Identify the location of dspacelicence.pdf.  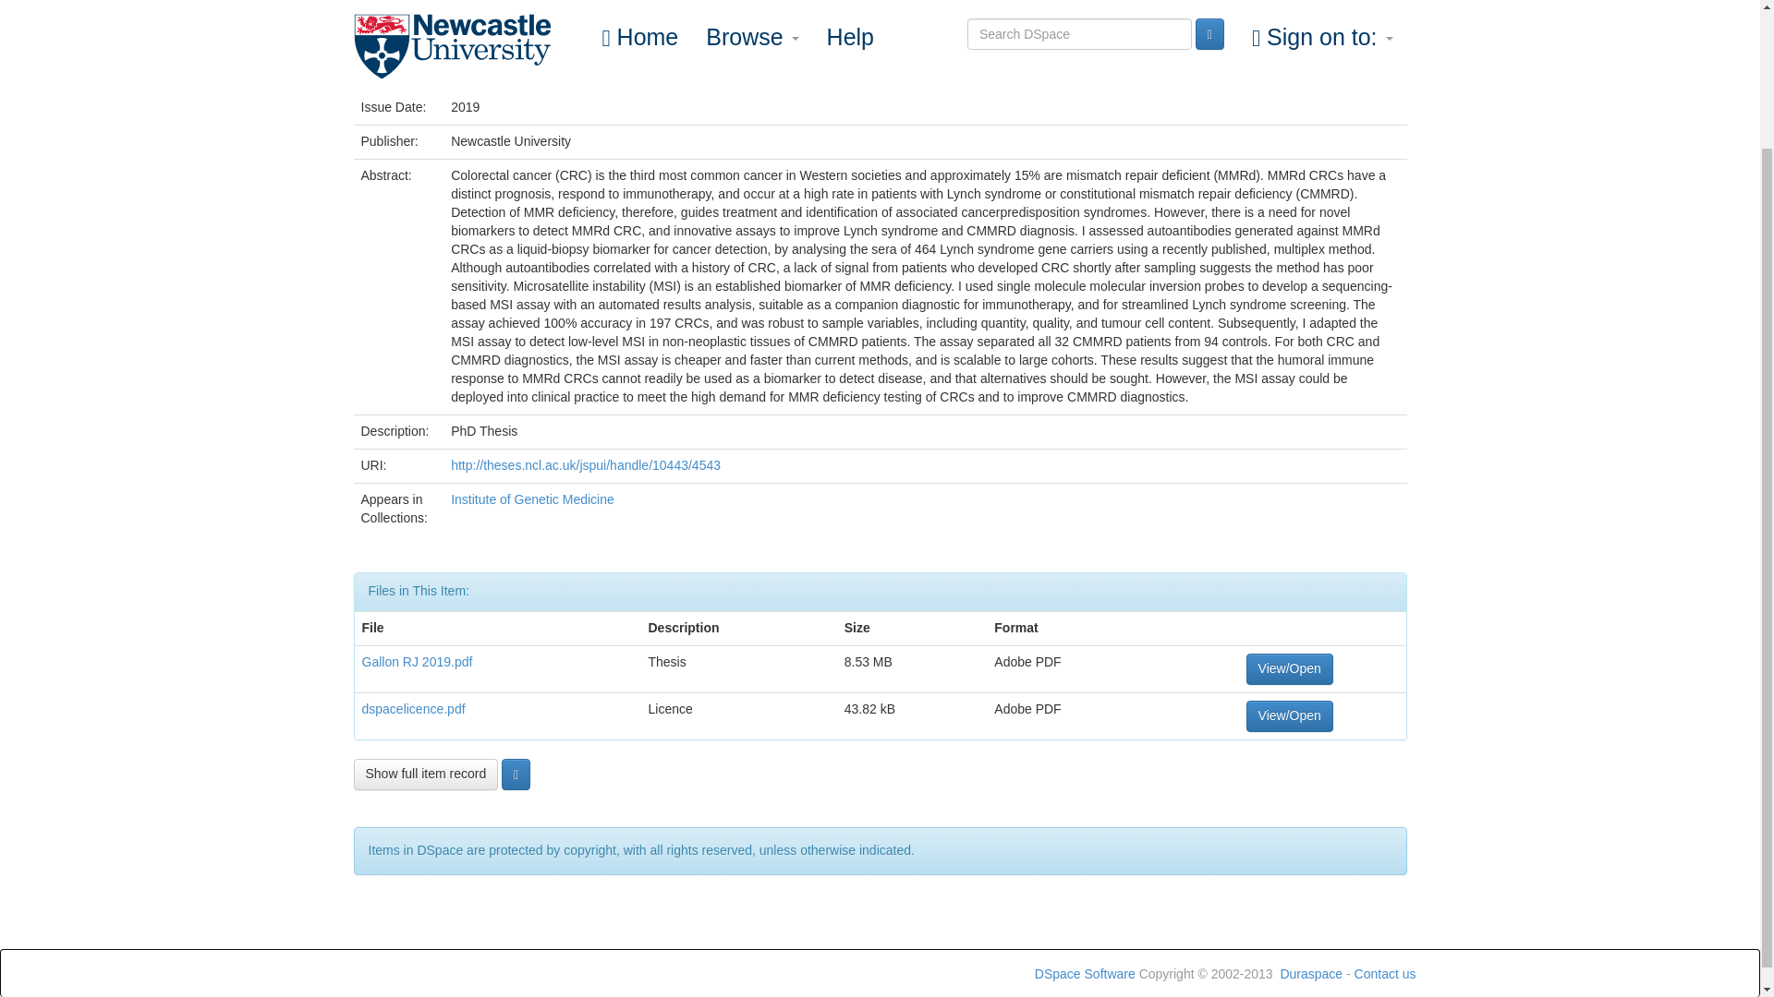
(413, 709).